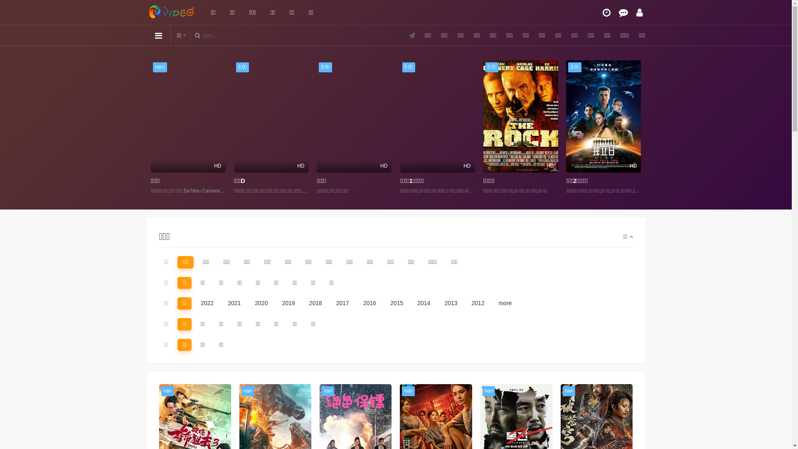 This screenshot has width=798, height=449. Describe the element at coordinates (370, 303) in the screenshot. I see `2016` at that location.